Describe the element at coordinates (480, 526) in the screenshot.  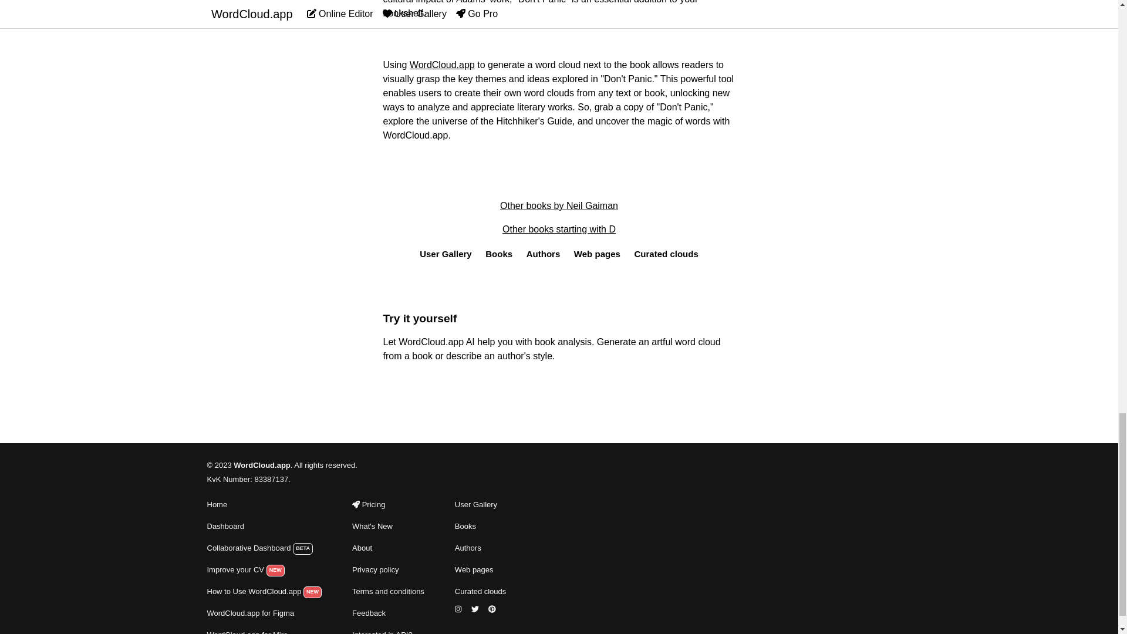
I see `WordClouds for hundreds of books` at that location.